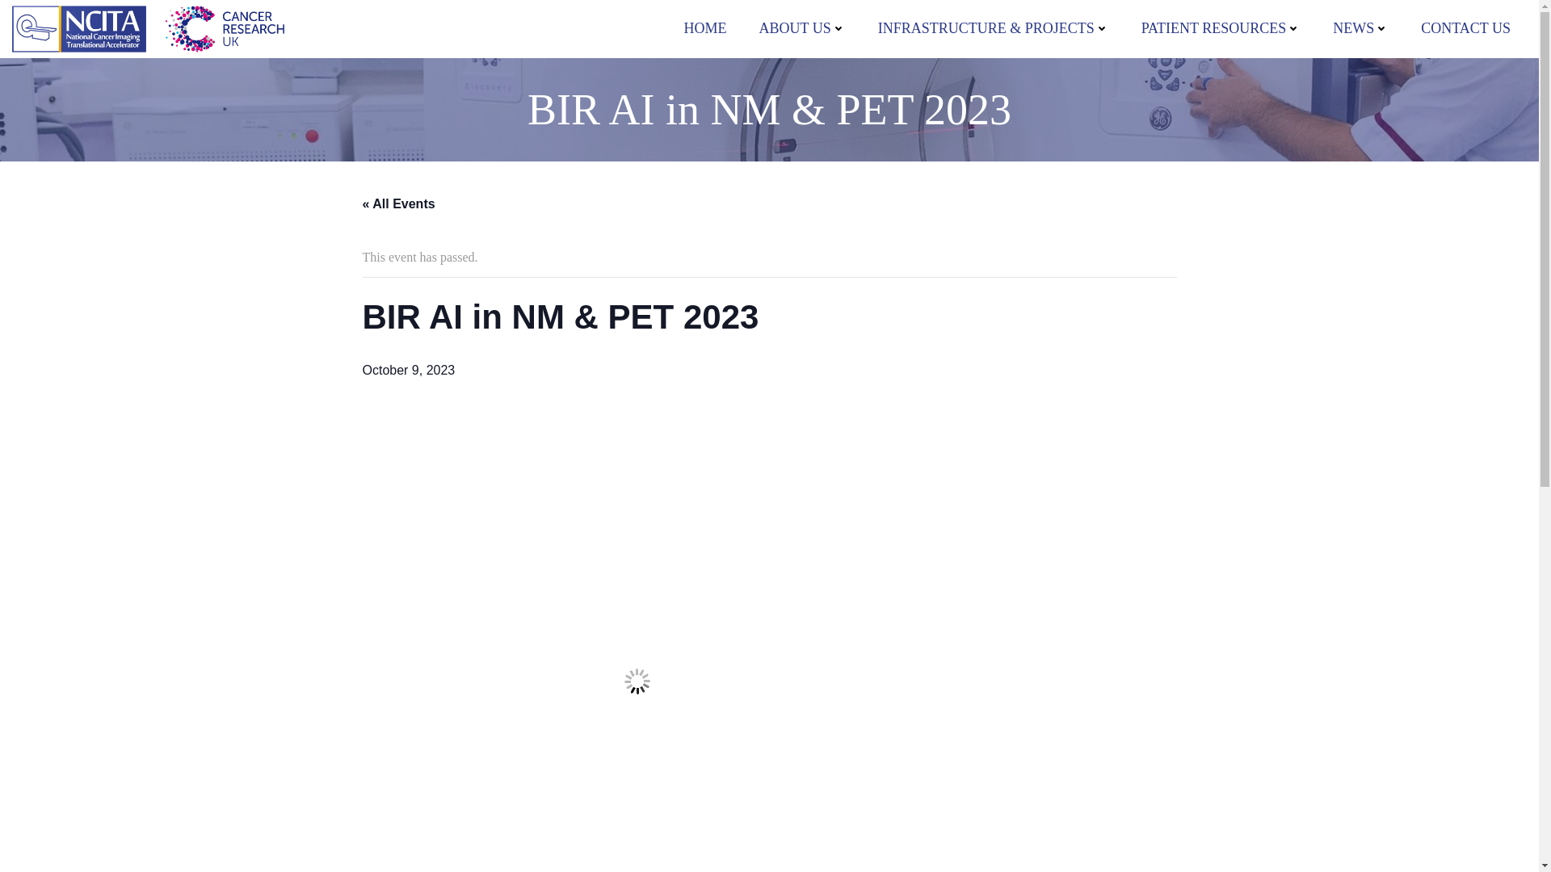 Image resolution: width=1551 pixels, height=872 pixels. Describe the element at coordinates (801, 27) in the screenshot. I see `ABOUT US` at that location.